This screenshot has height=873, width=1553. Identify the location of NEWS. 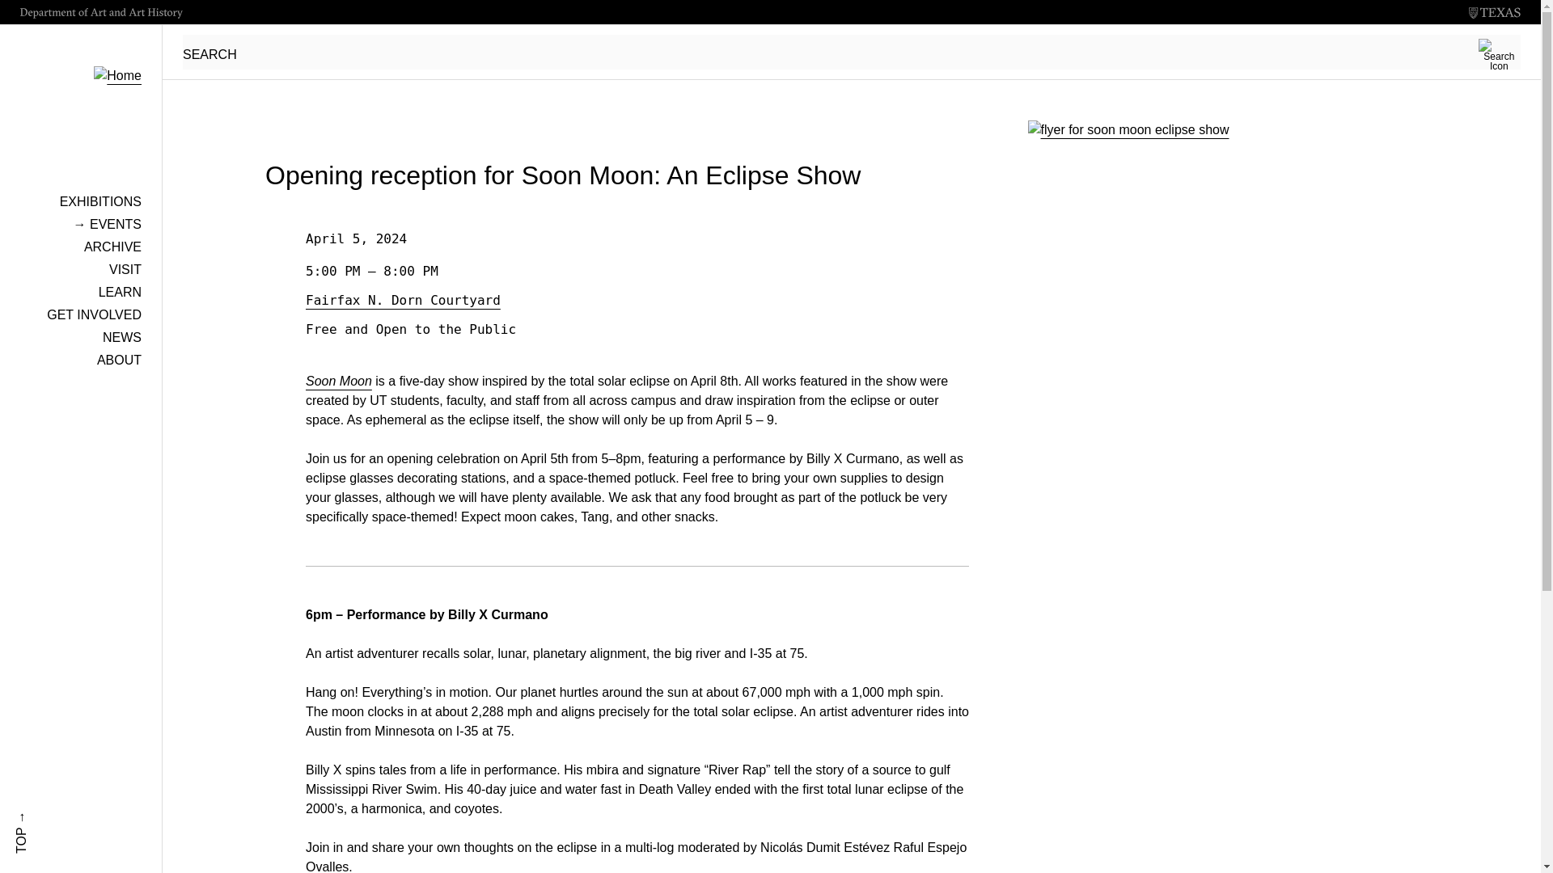
(121, 337).